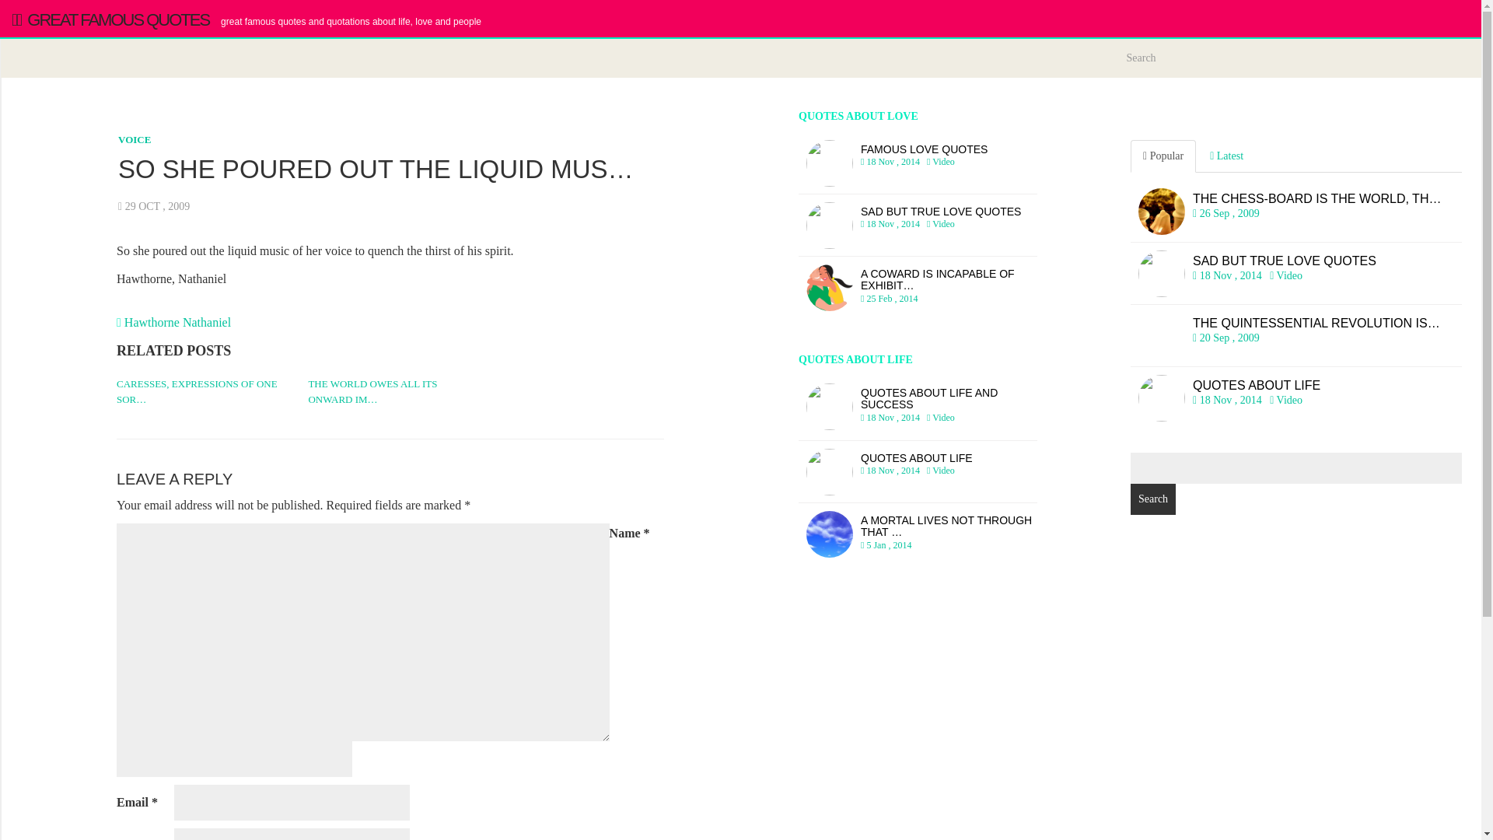 This screenshot has width=1493, height=840. I want to click on   GREAT FAMOUS QUOTES, so click(110, 19).